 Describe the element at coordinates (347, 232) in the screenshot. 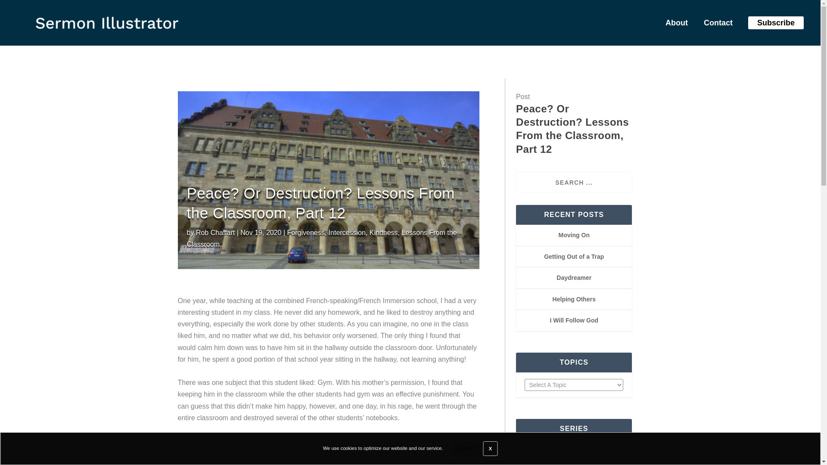

I see `Intercession` at that location.